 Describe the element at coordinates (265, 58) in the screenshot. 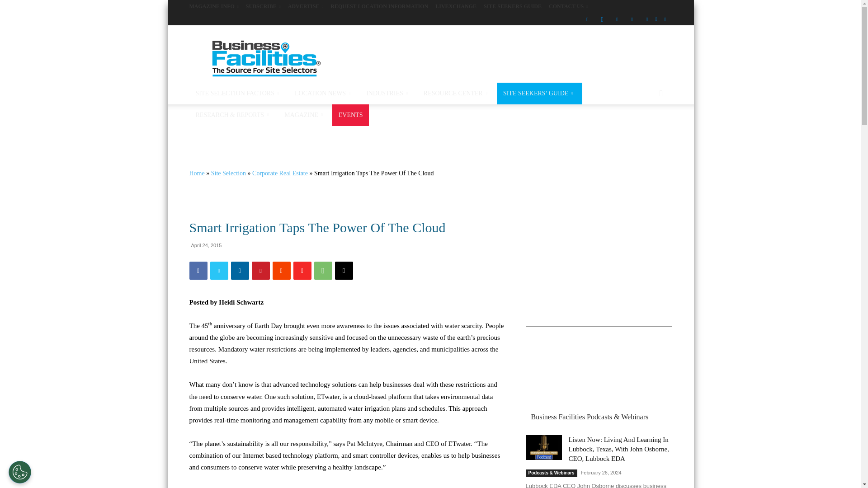

I see `The Source for Site Selectors.` at that location.